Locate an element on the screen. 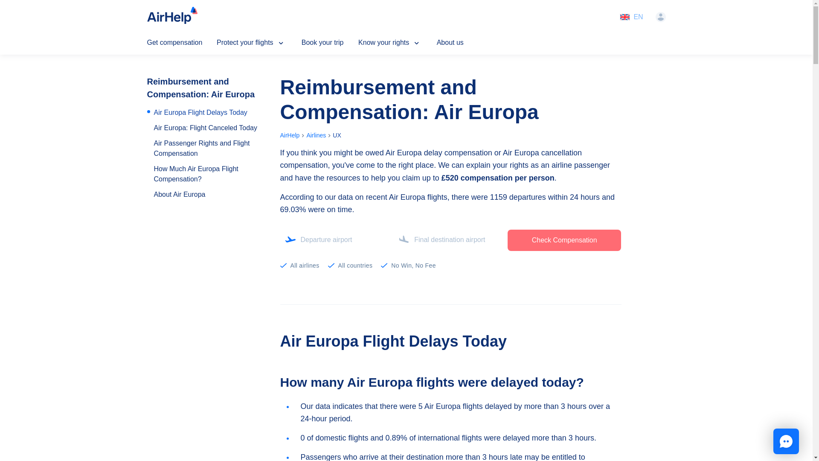 The height and width of the screenshot is (461, 819). Get compensation is located at coordinates (176, 43).